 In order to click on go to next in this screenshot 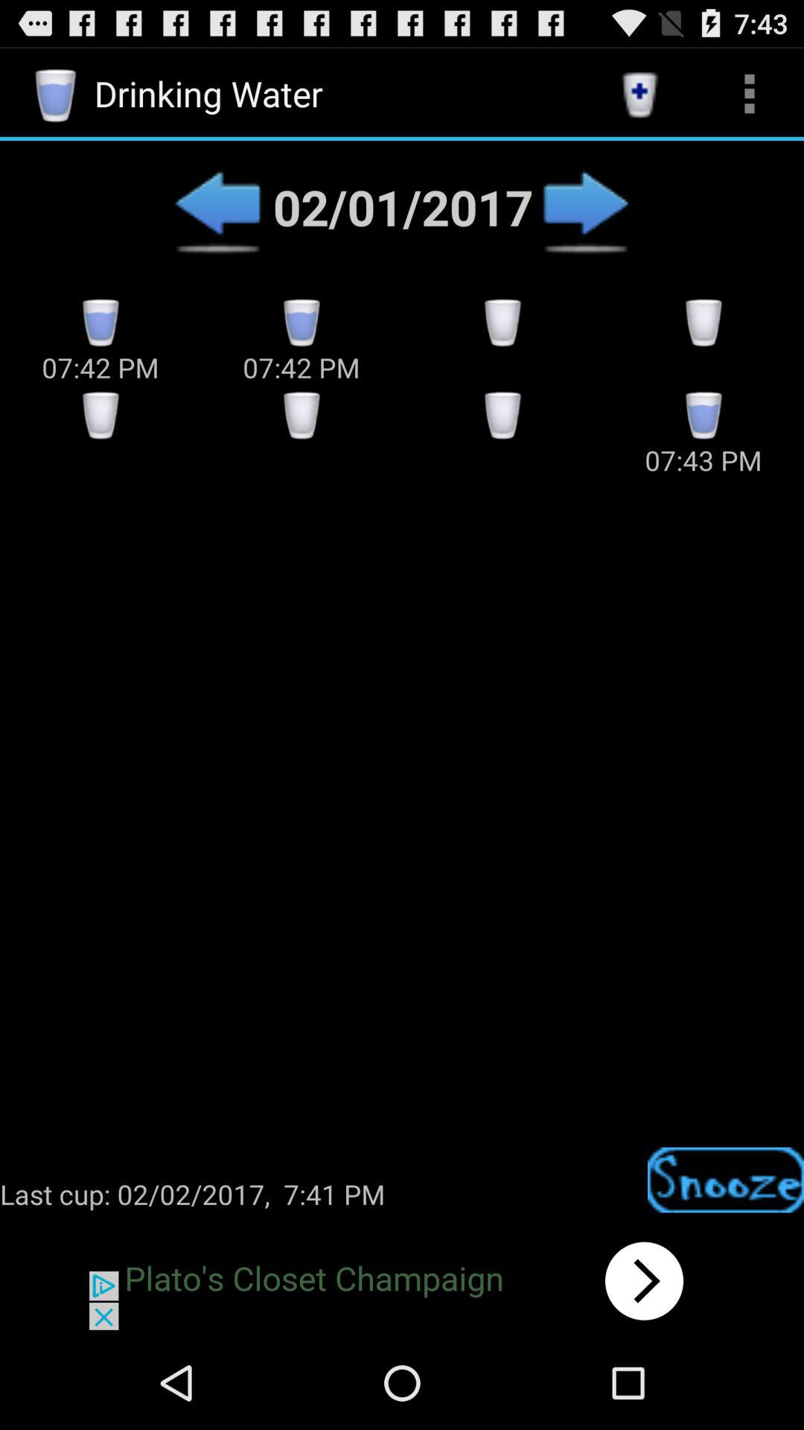, I will do `click(402, 1281)`.